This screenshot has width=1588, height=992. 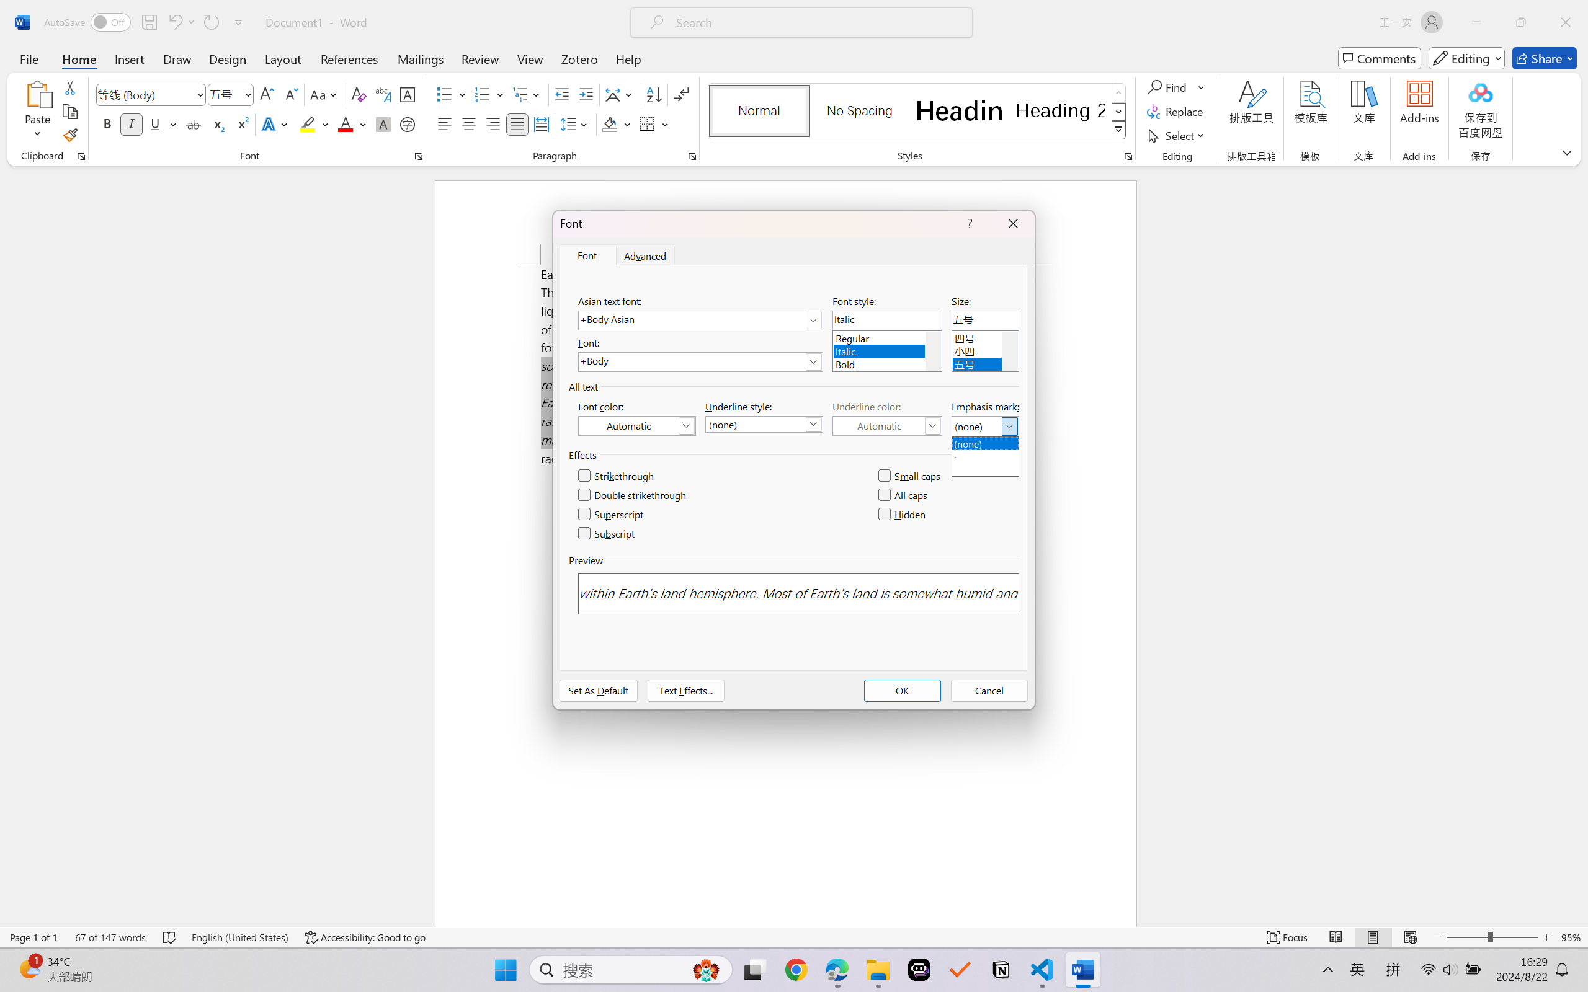 What do you see at coordinates (636, 425) in the screenshot?
I see `Font Color (Automatic)` at bounding box center [636, 425].